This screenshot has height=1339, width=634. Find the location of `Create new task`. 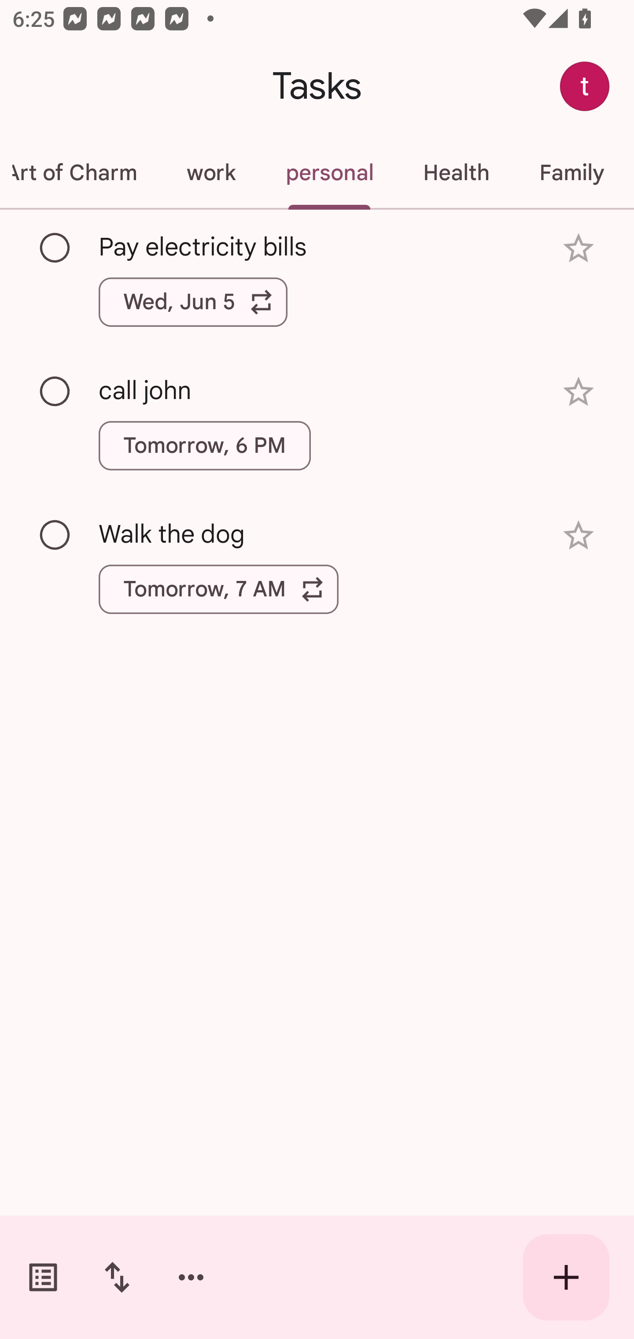

Create new task is located at coordinates (566, 1277).